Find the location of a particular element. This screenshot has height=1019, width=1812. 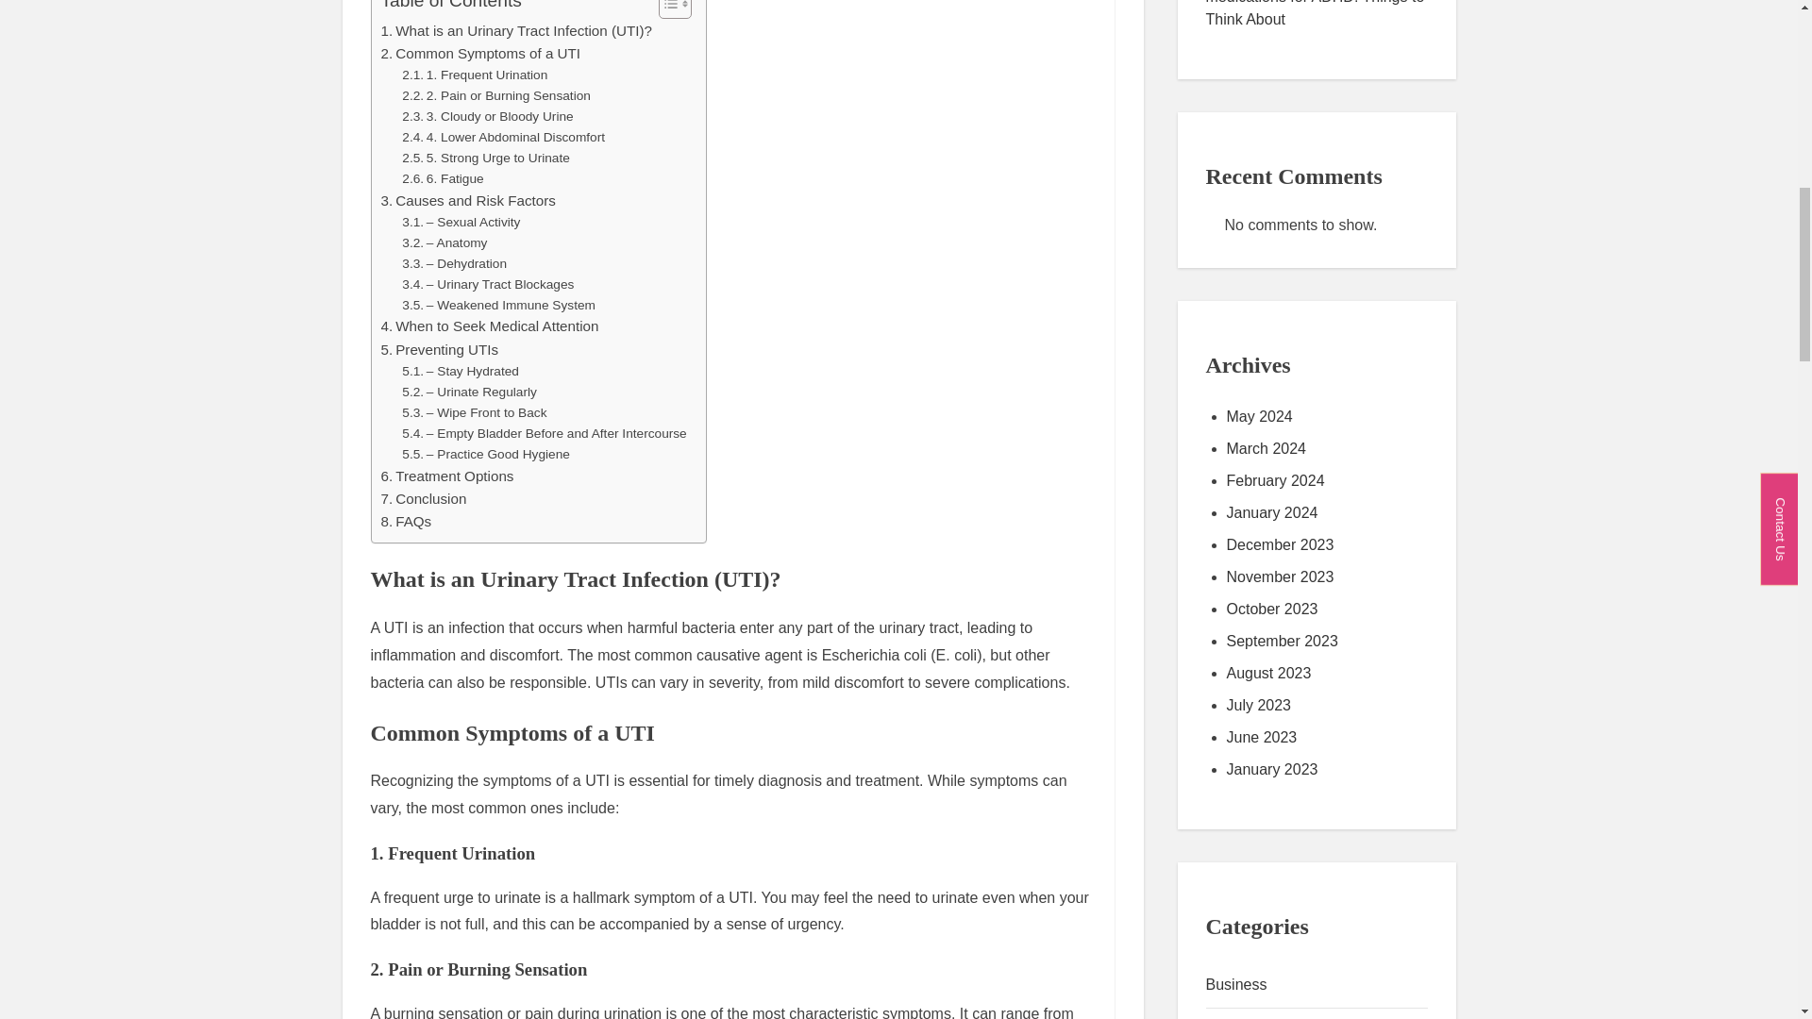

Causes and Risk Factors is located at coordinates (468, 200).